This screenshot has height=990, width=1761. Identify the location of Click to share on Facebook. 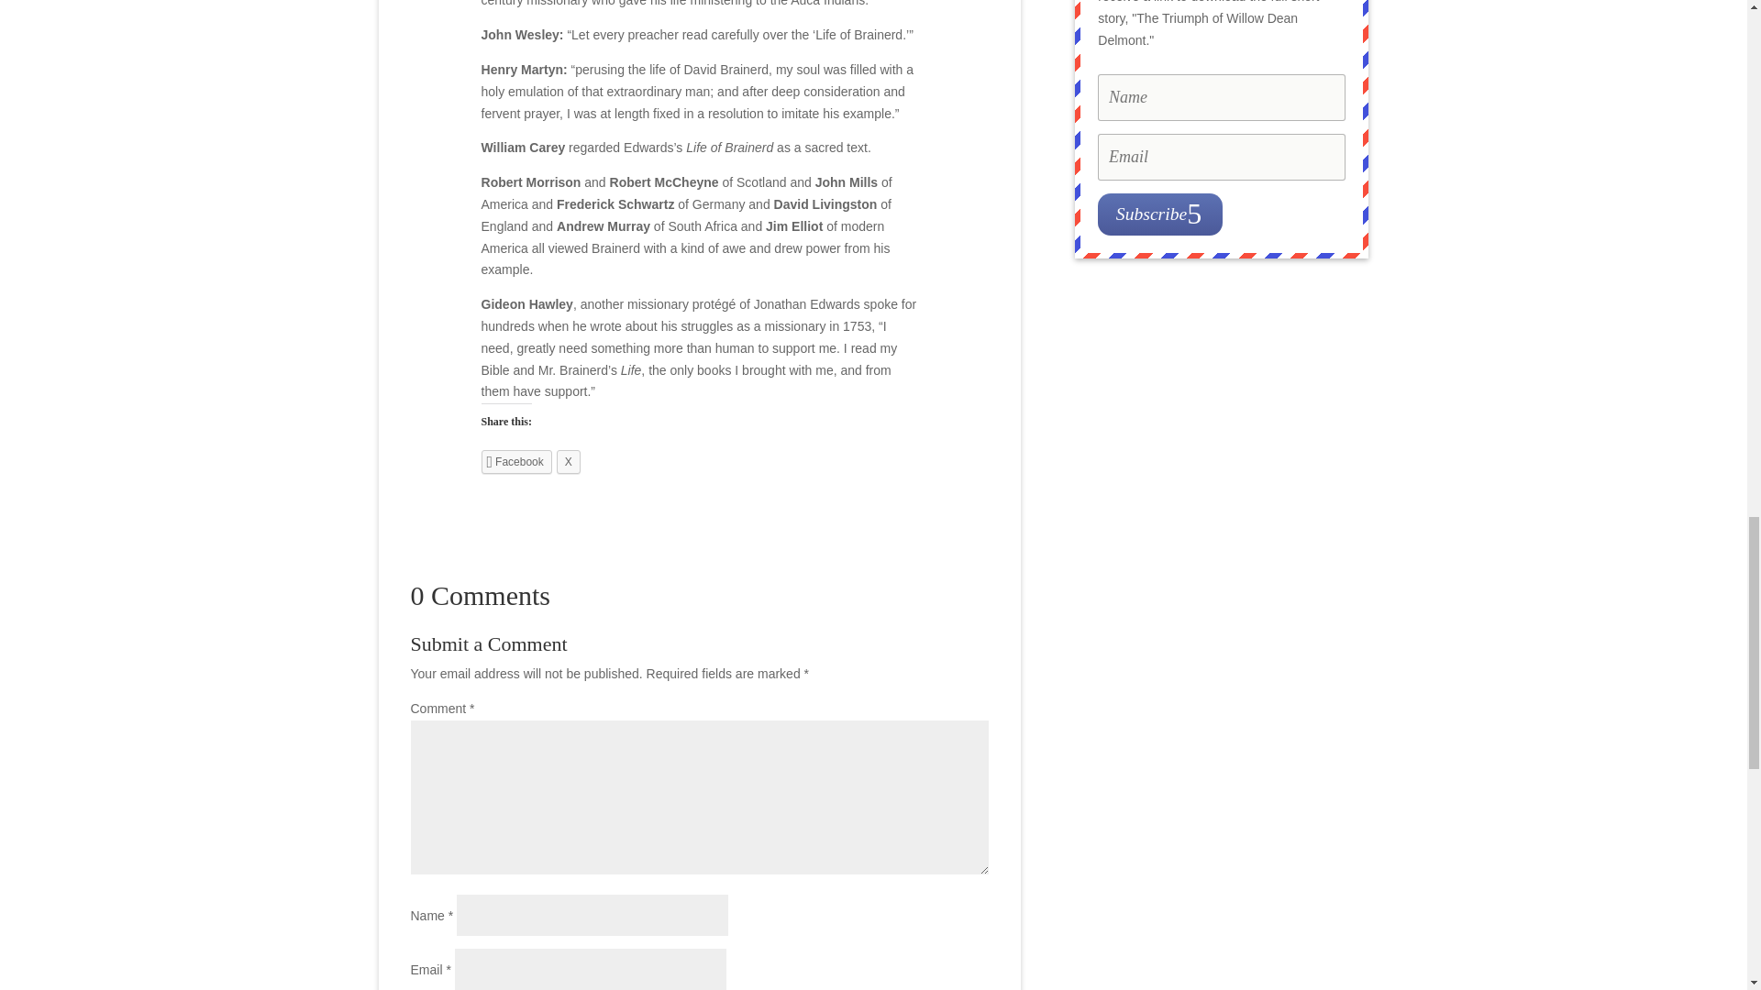
(516, 461).